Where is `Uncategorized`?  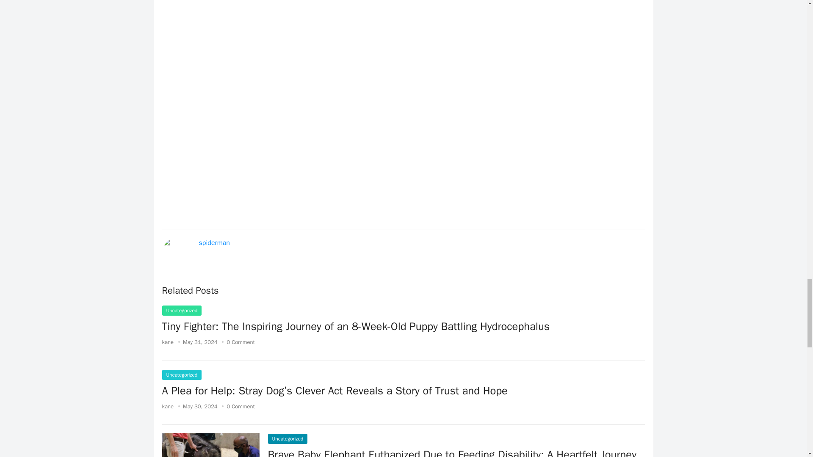 Uncategorized is located at coordinates (182, 311).